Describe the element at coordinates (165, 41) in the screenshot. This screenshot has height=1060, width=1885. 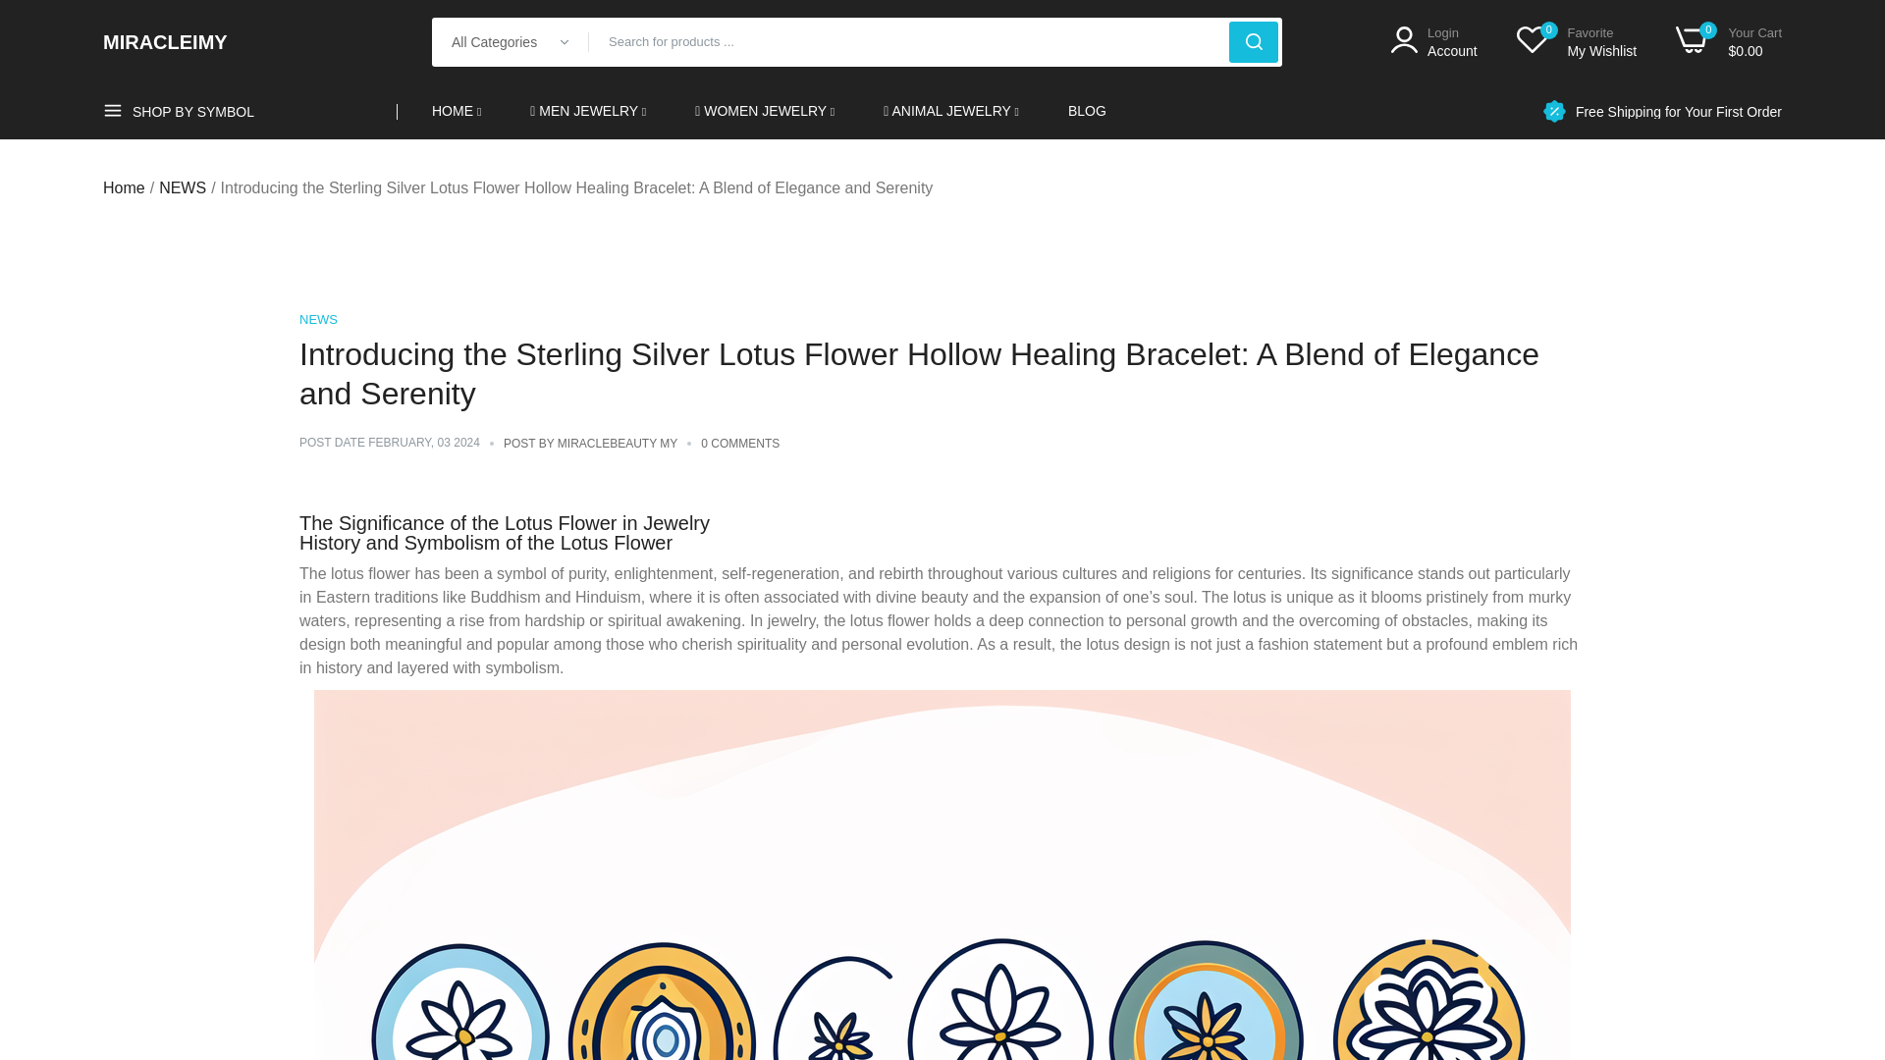
I see `MIRACLEIMY` at that location.